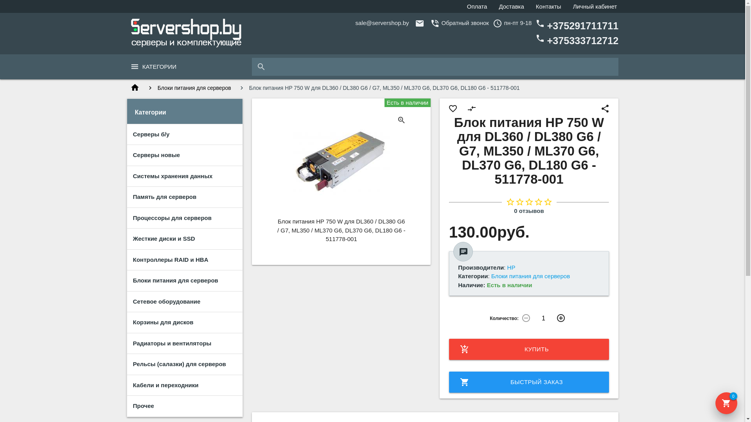 The image size is (751, 422). What do you see at coordinates (472, 109) in the screenshot?
I see `compare_arrows` at bounding box center [472, 109].